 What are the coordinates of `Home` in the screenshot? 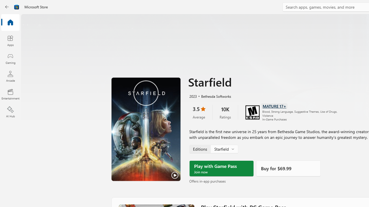 It's located at (10, 23).